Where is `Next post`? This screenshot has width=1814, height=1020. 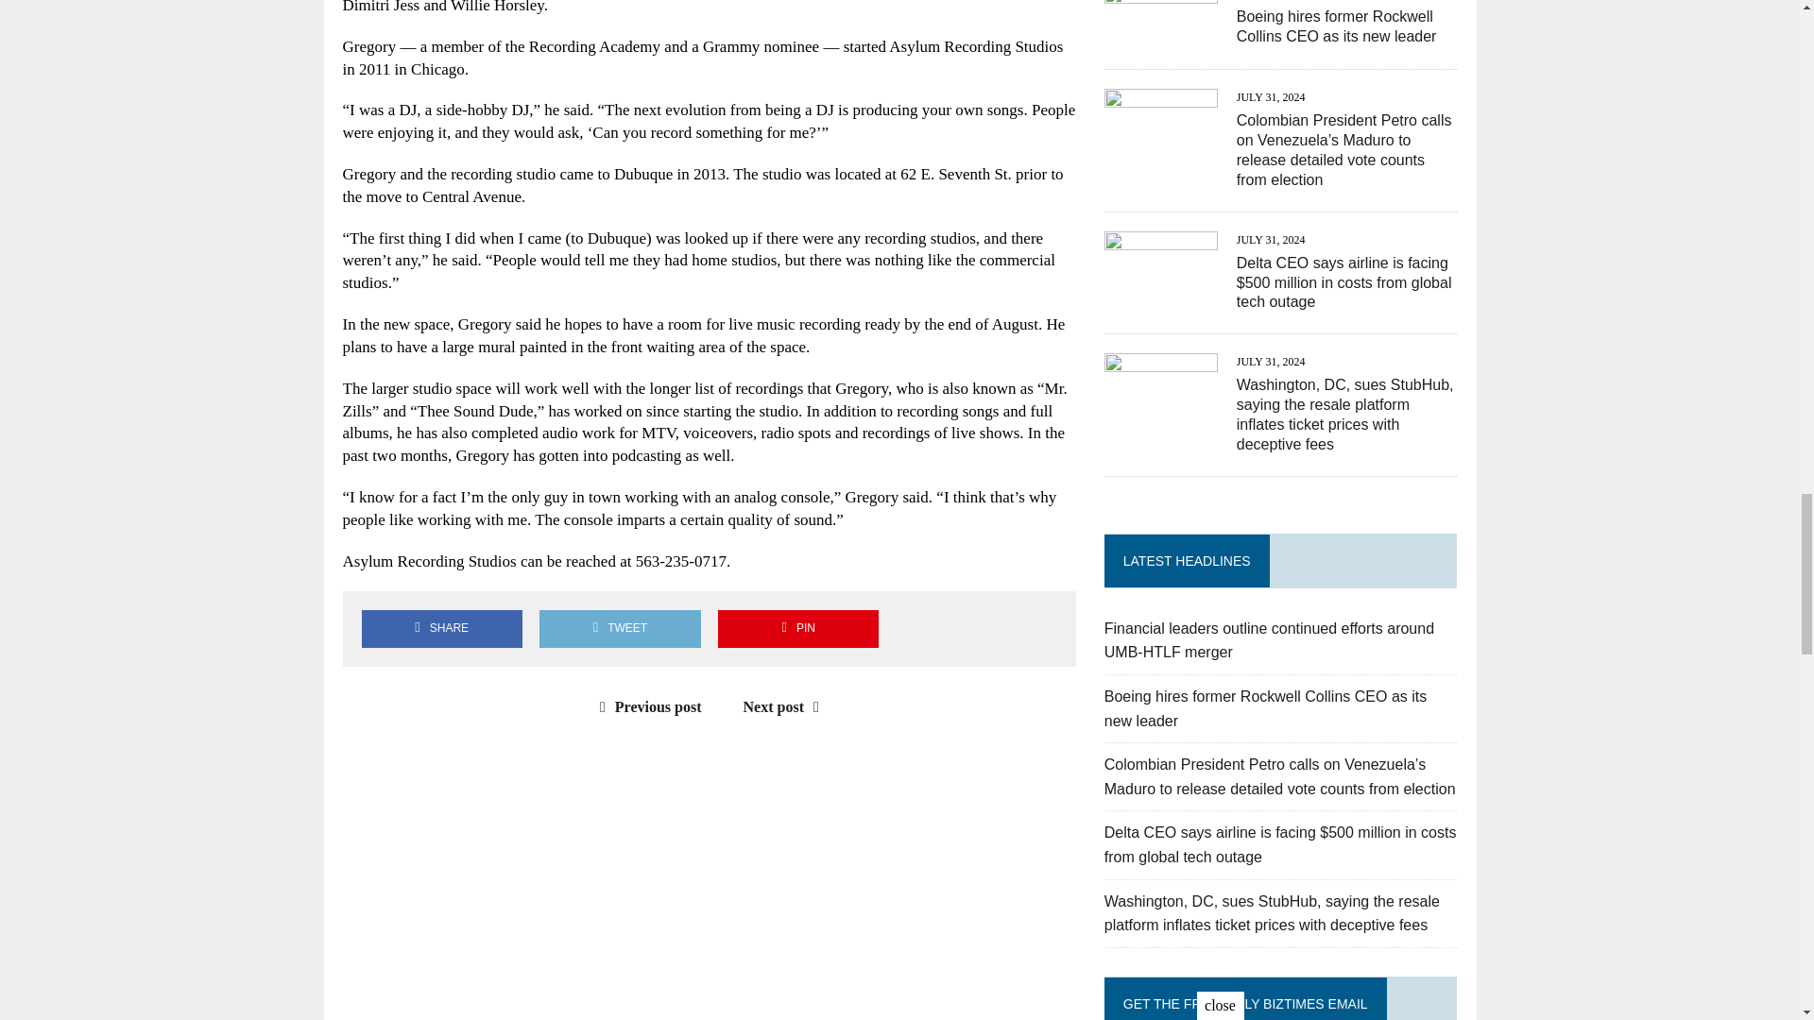
Next post is located at coordinates (786, 706).